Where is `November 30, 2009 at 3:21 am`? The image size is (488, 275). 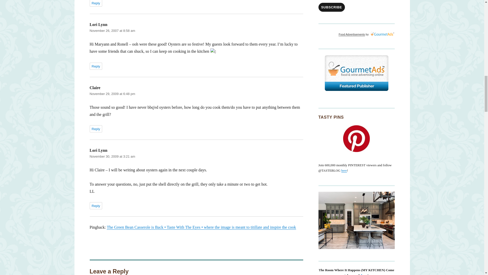 November 30, 2009 at 3:21 am is located at coordinates (112, 156).